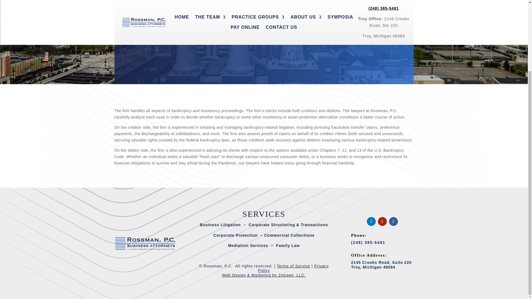 The image size is (532, 299). Describe the element at coordinates (371, 221) in the screenshot. I see `Follow on LinkedIn` at that location.